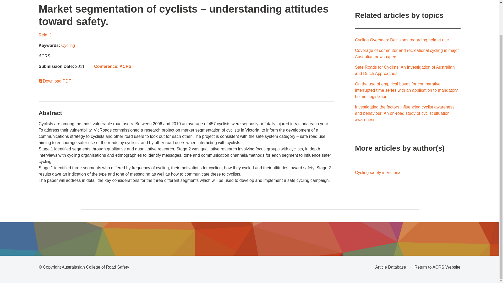  Describe the element at coordinates (125, 67) in the screenshot. I see `ACRS` at that location.